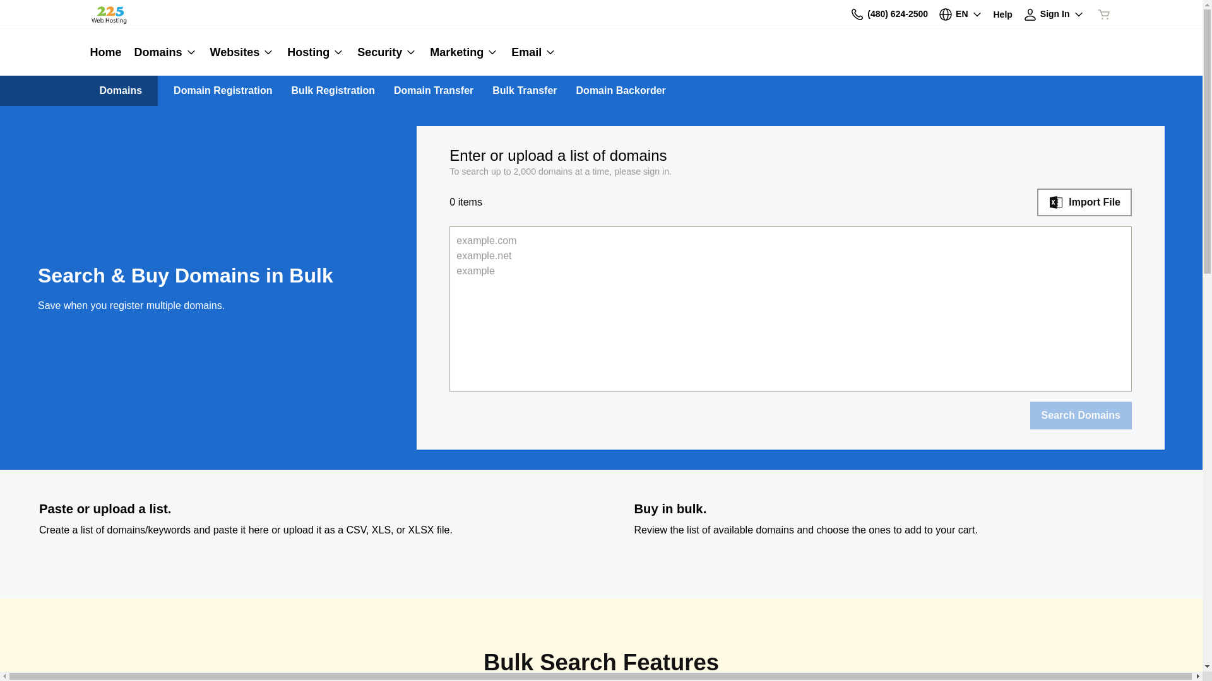  Describe the element at coordinates (1084, 202) in the screenshot. I see `Import File` at that location.